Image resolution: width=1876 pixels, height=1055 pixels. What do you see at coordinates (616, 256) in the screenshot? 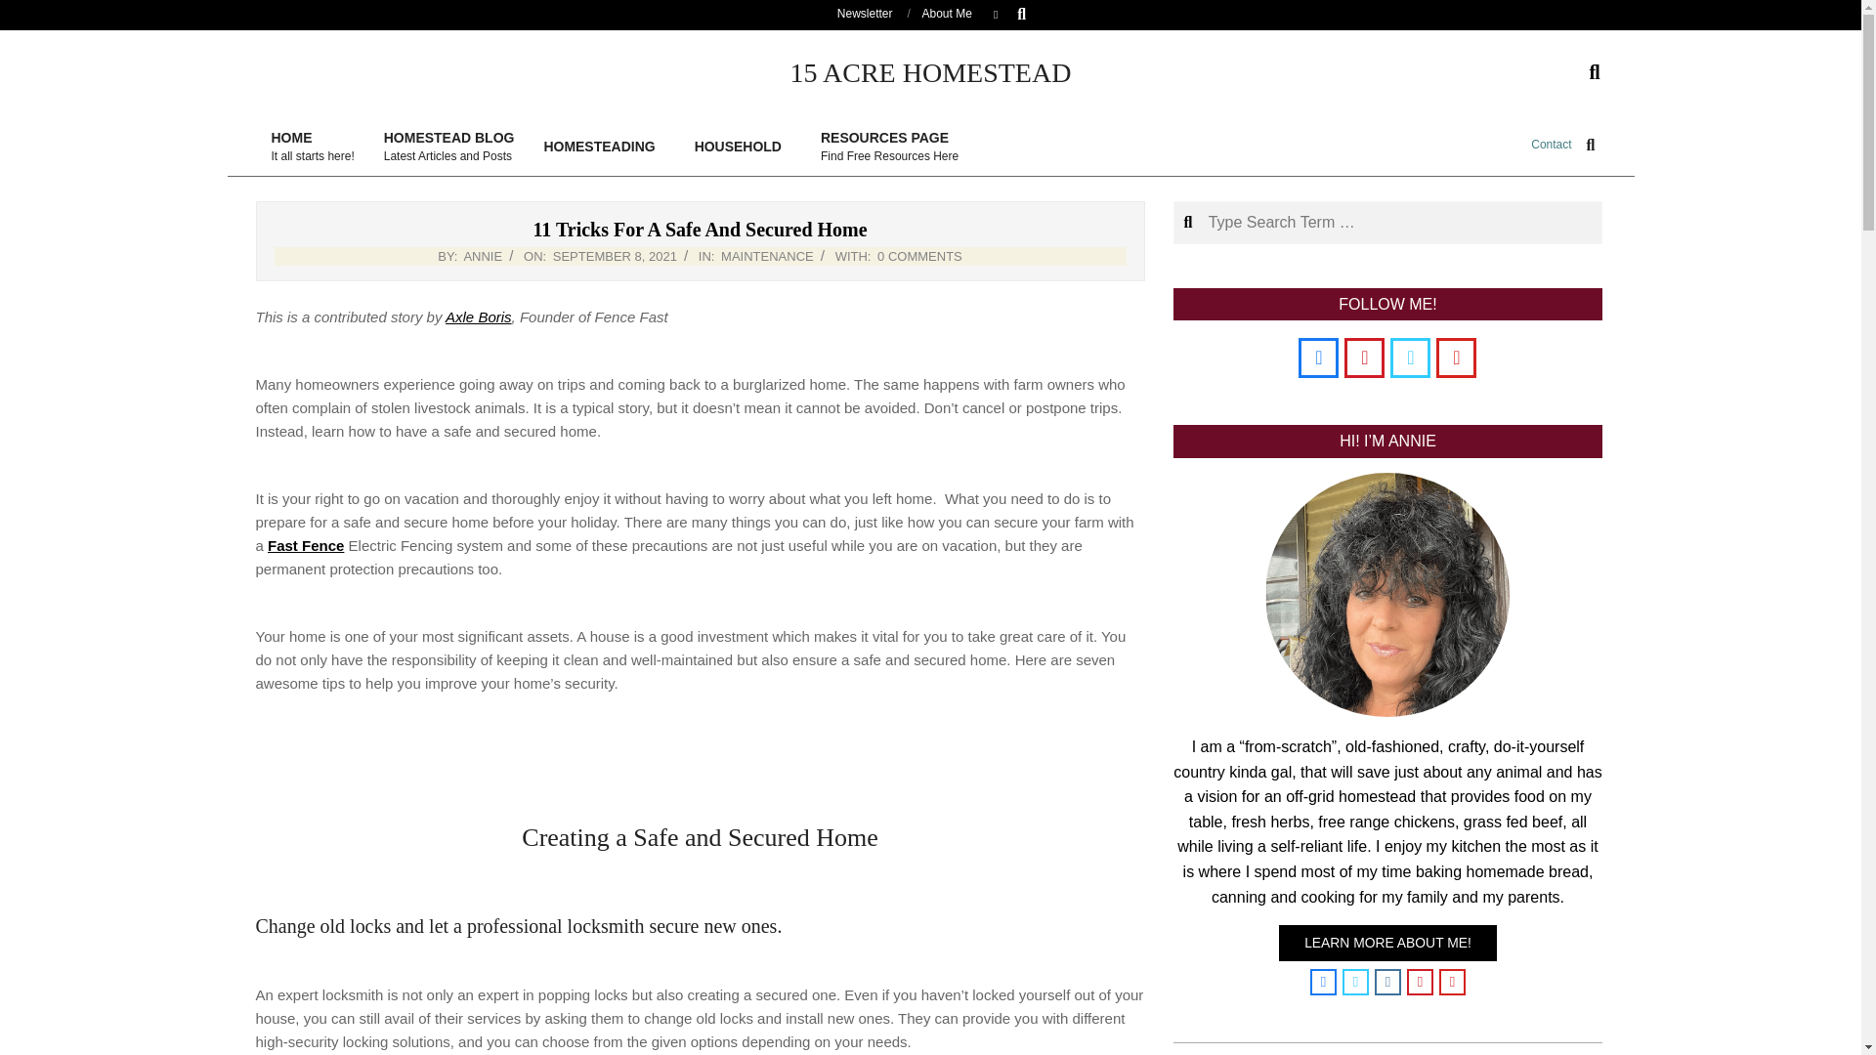
I see `HOUSEHOLD` at bounding box center [616, 256].